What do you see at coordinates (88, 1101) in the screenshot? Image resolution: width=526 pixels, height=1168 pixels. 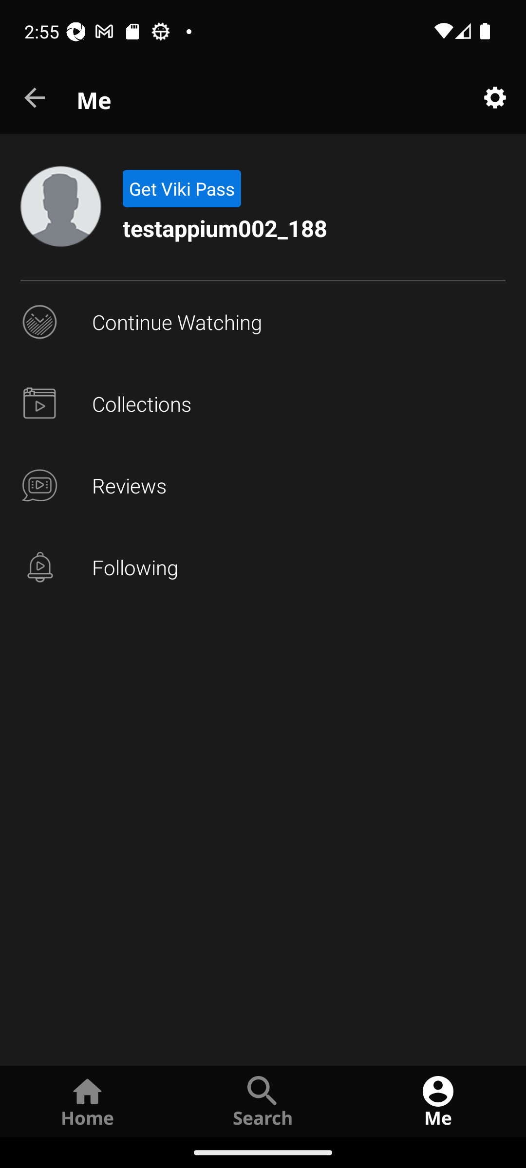 I see `Home` at bounding box center [88, 1101].